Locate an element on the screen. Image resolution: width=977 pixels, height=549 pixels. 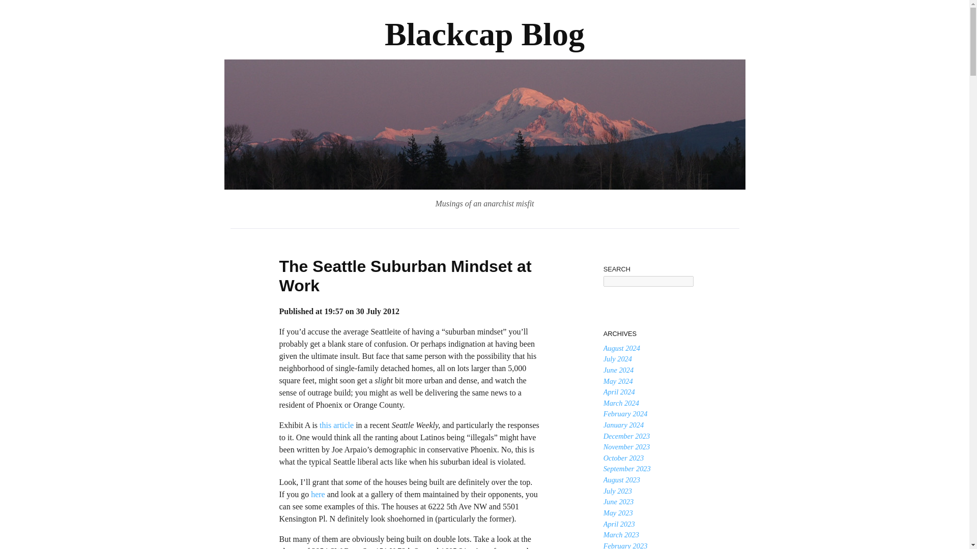
Search is located at coordinates (14, 5).